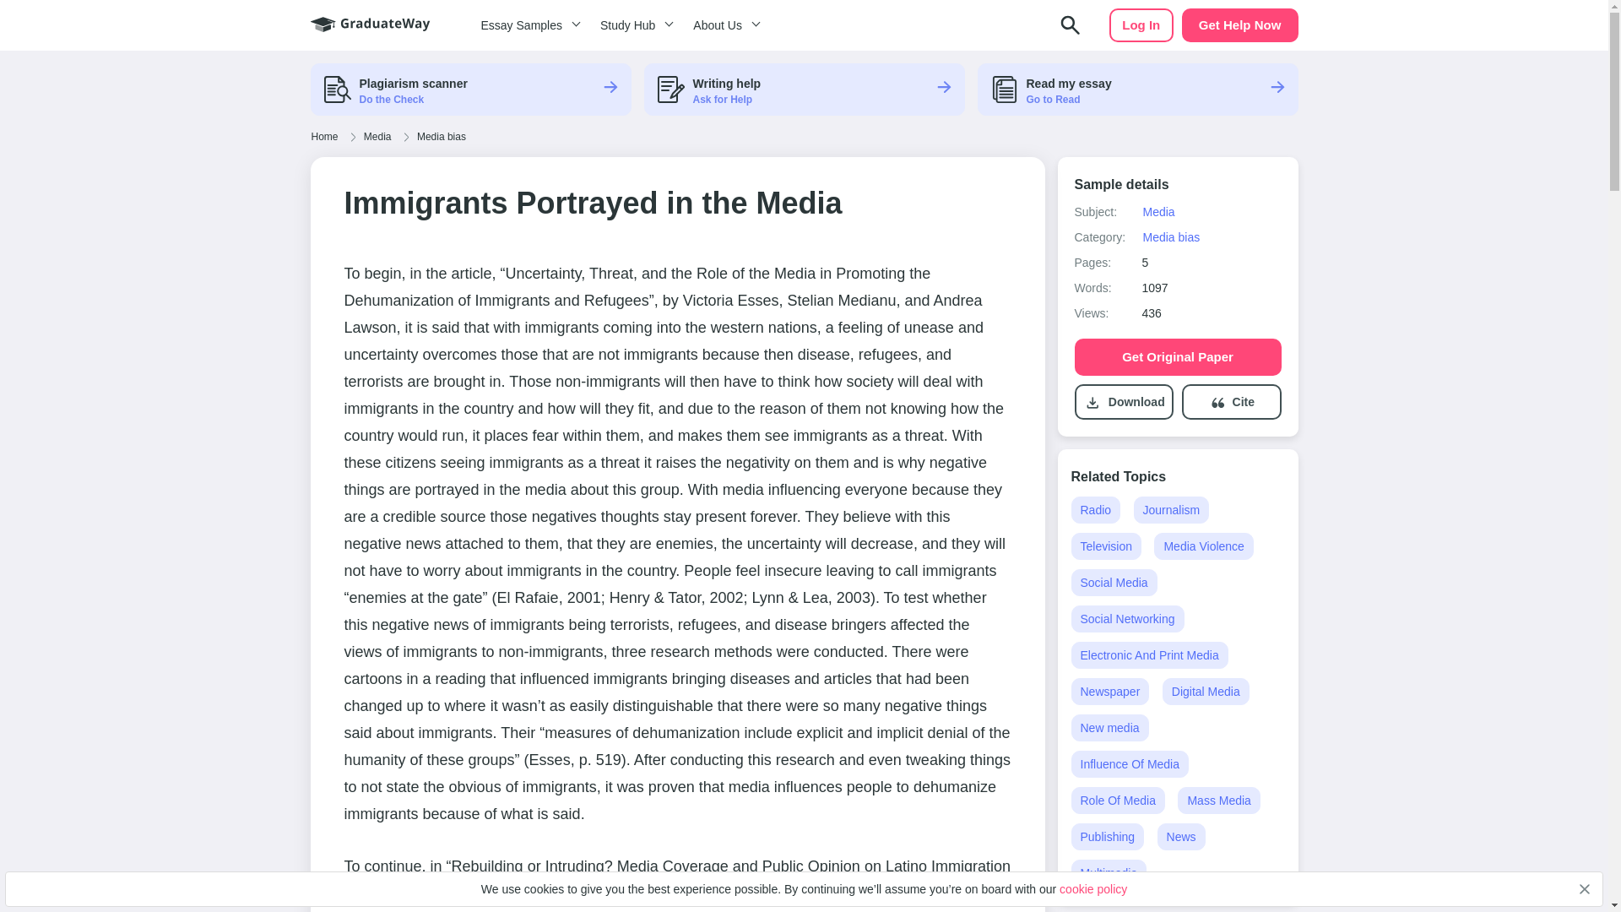  Describe the element at coordinates (633, 25) in the screenshot. I see `Study Hub` at that location.